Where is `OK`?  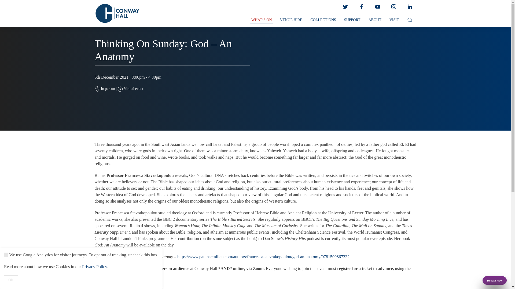
OK is located at coordinates (11, 280).